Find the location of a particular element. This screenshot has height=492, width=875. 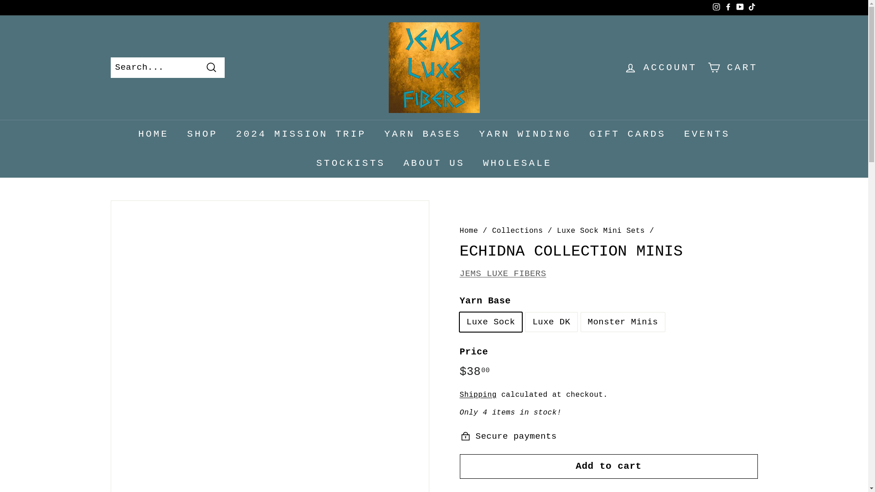

HOME is located at coordinates (153, 134).